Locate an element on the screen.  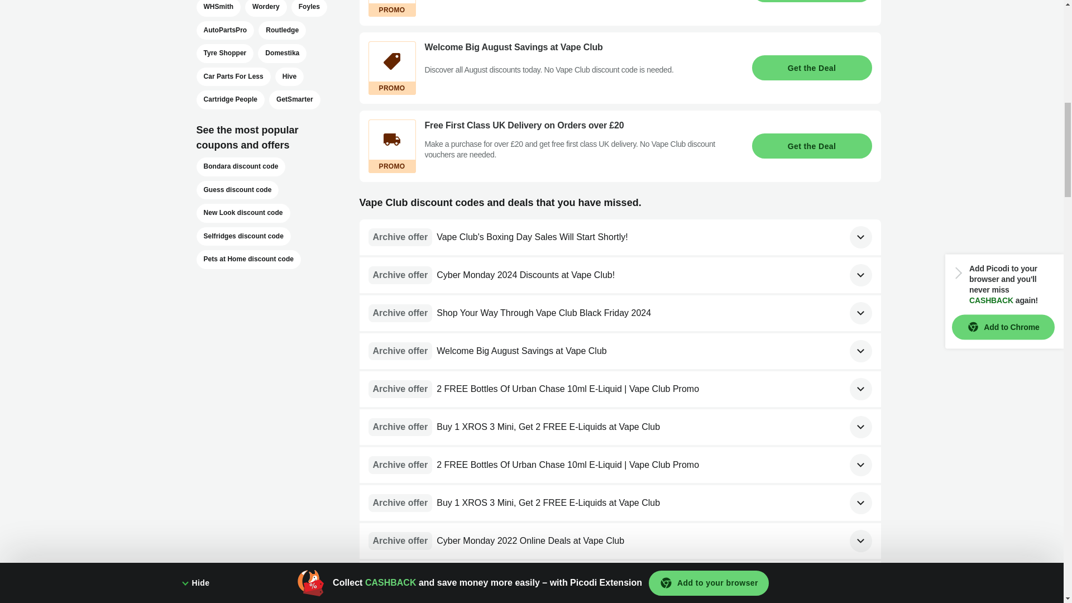
Get the Deal is located at coordinates (811, 146).